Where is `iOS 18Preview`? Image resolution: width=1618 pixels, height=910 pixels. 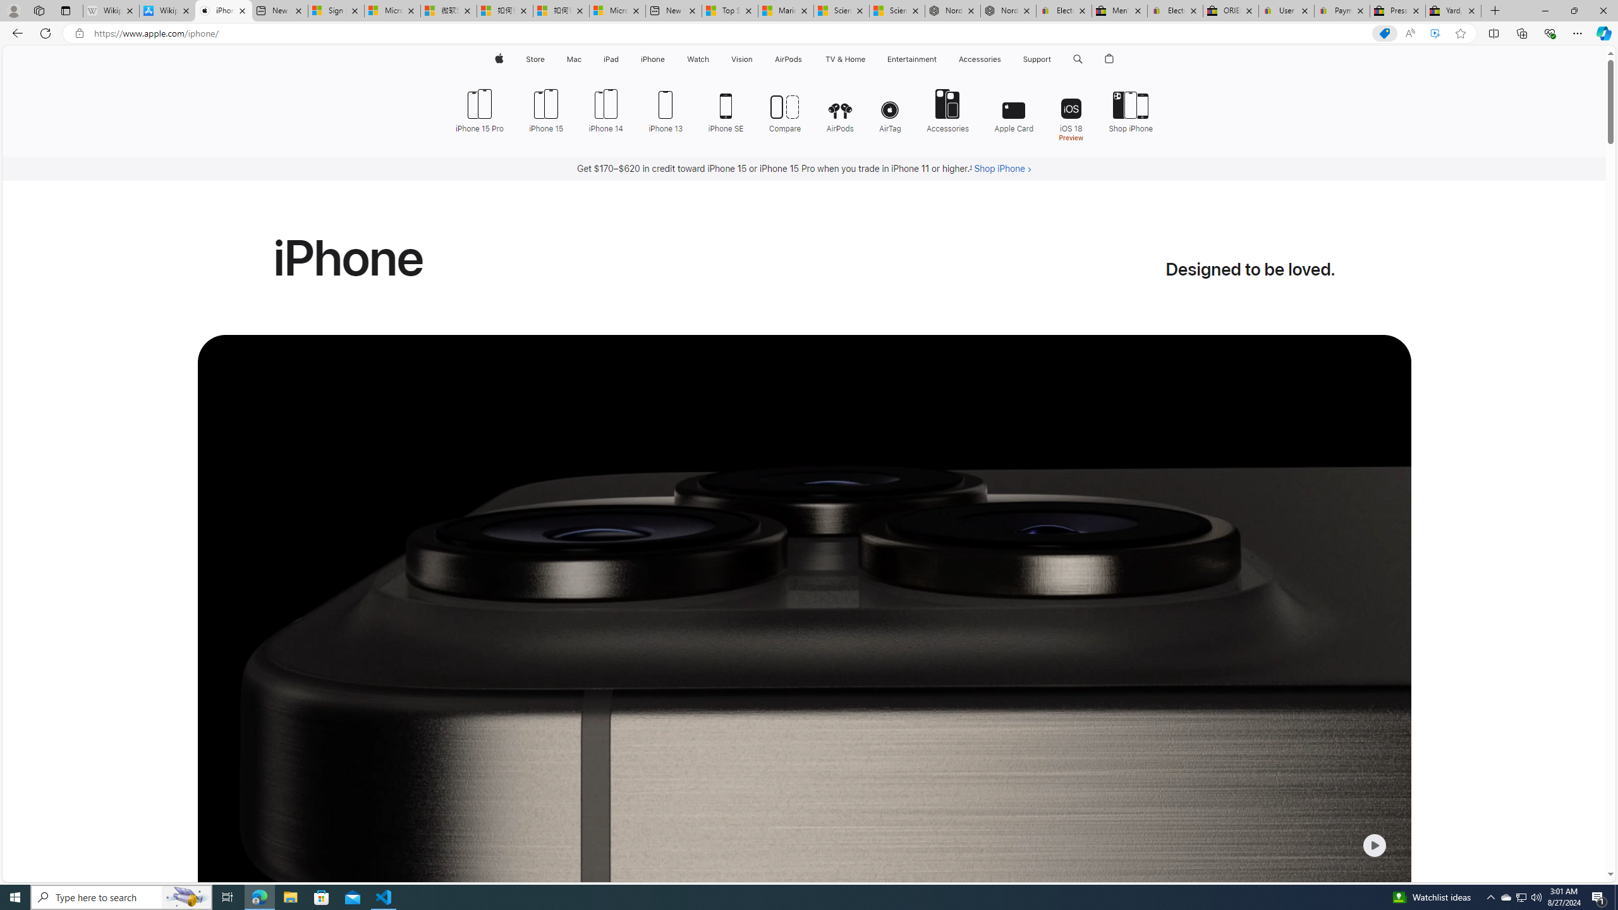 iOS 18Preview is located at coordinates (1070, 114).